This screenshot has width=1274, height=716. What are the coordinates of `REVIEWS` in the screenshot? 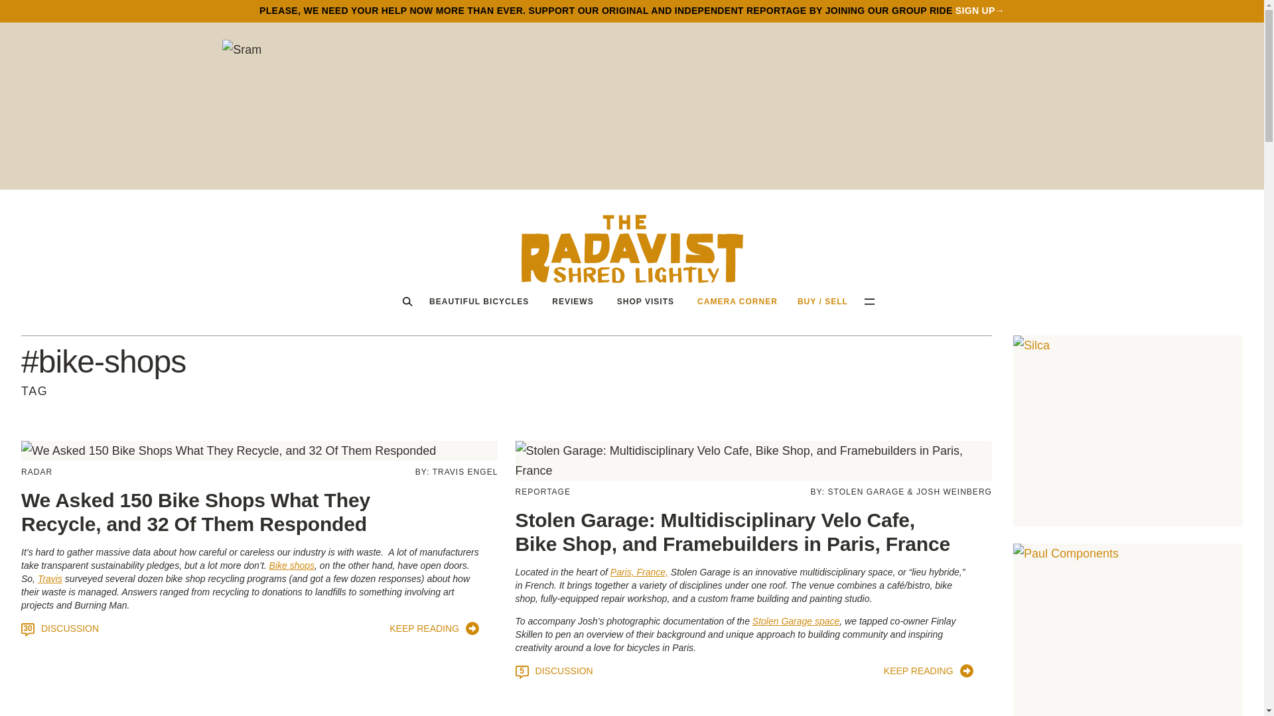 It's located at (572, 301).